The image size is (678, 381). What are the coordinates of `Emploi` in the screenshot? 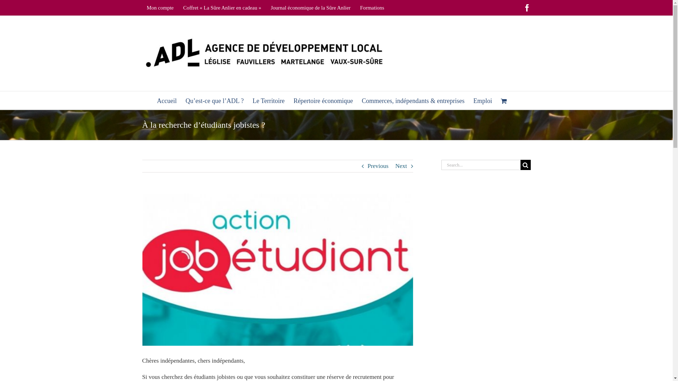 It's located at (482, 100).